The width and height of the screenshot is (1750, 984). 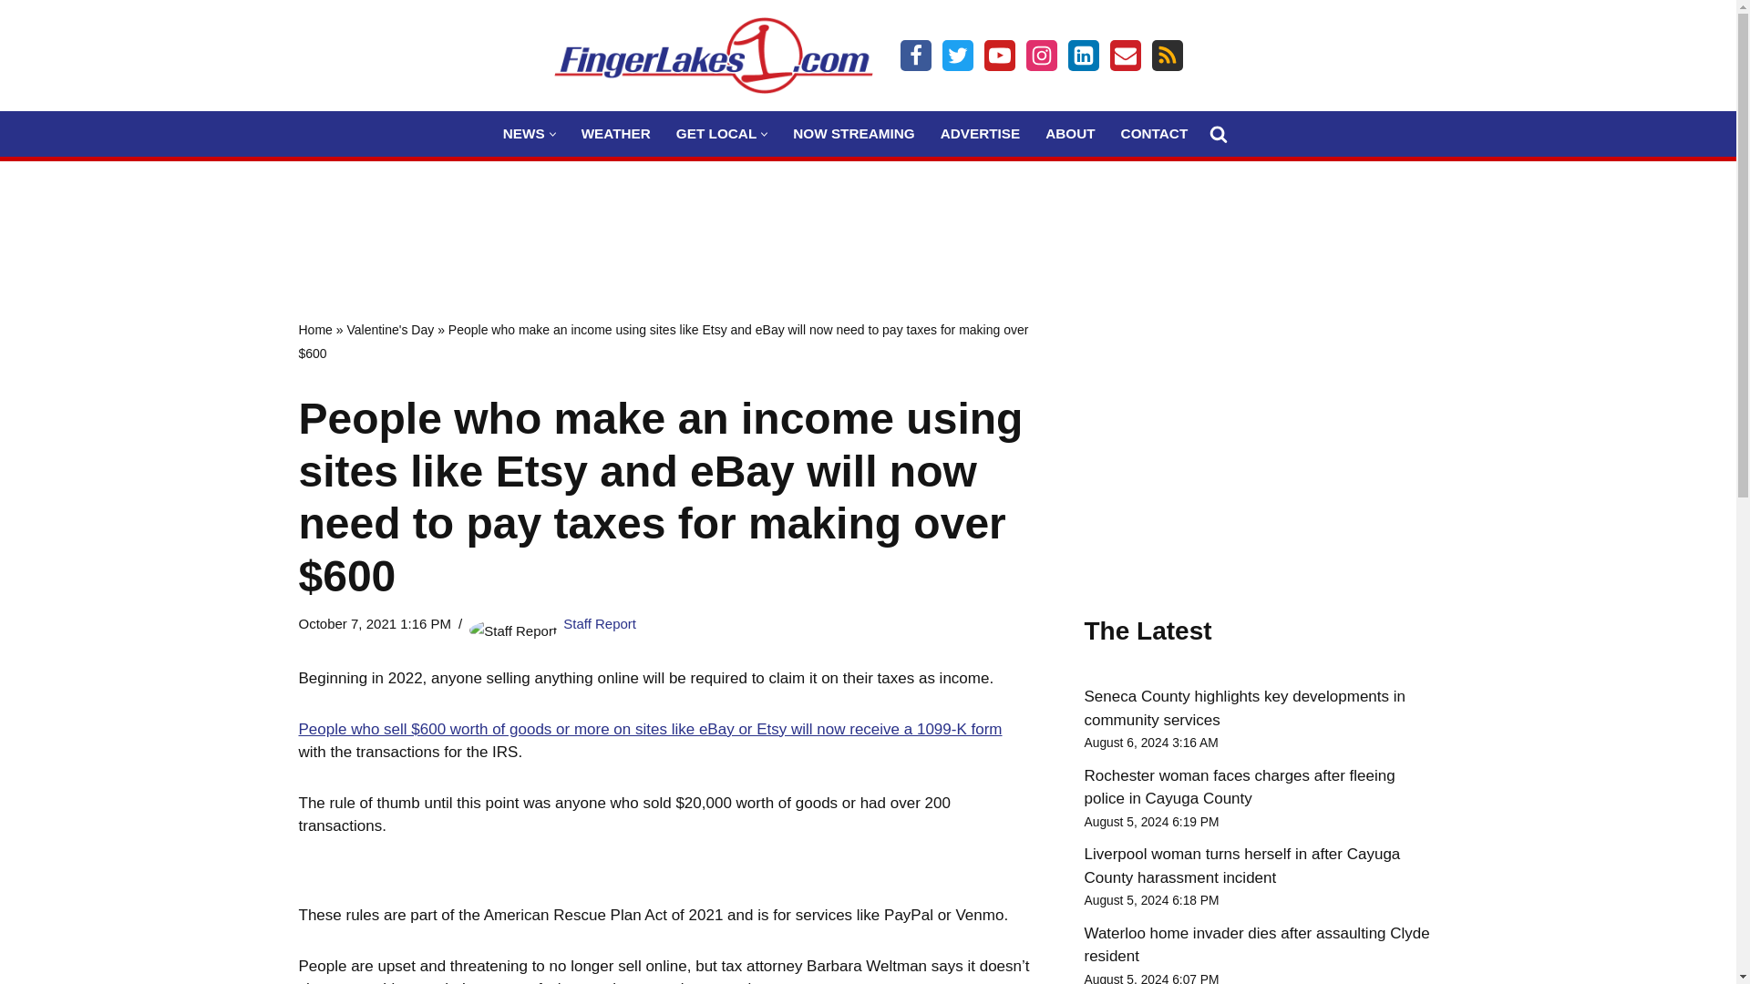 What do you see at coordinates (1125, 55) in the screenshot?
I see `Email Us` at bounding box center [1125, 55].